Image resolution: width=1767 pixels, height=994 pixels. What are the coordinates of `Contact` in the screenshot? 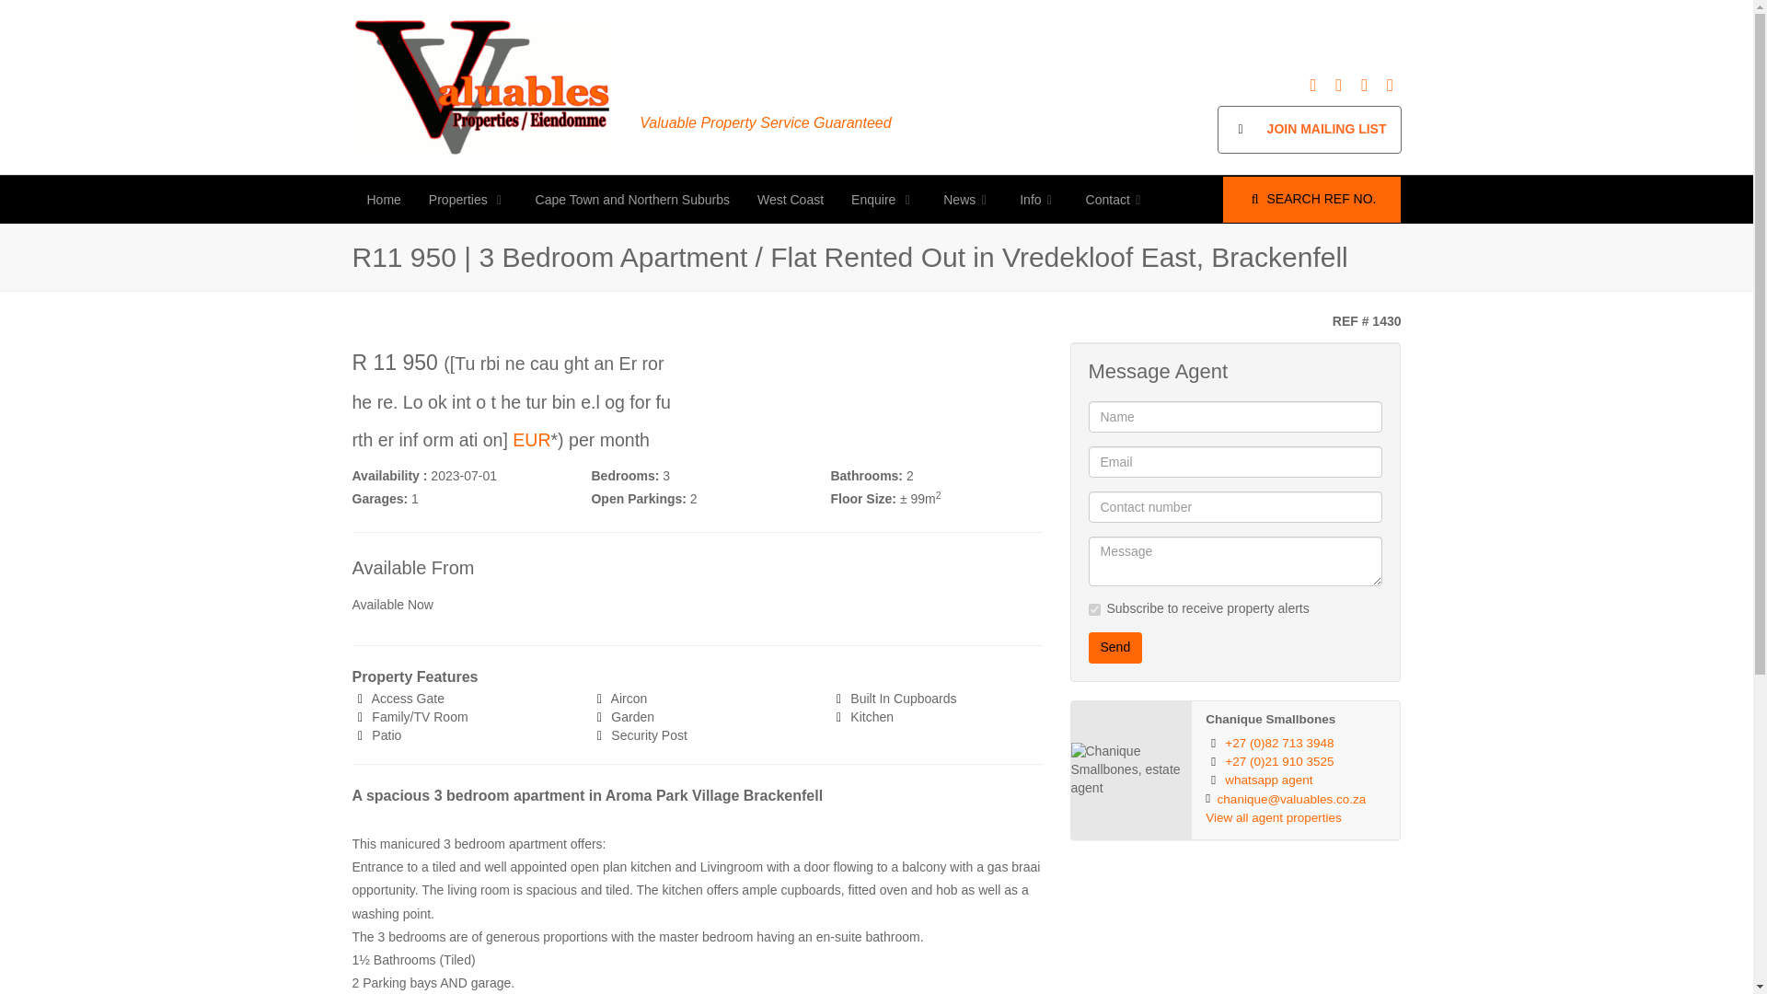 It's located at (1116, 199).